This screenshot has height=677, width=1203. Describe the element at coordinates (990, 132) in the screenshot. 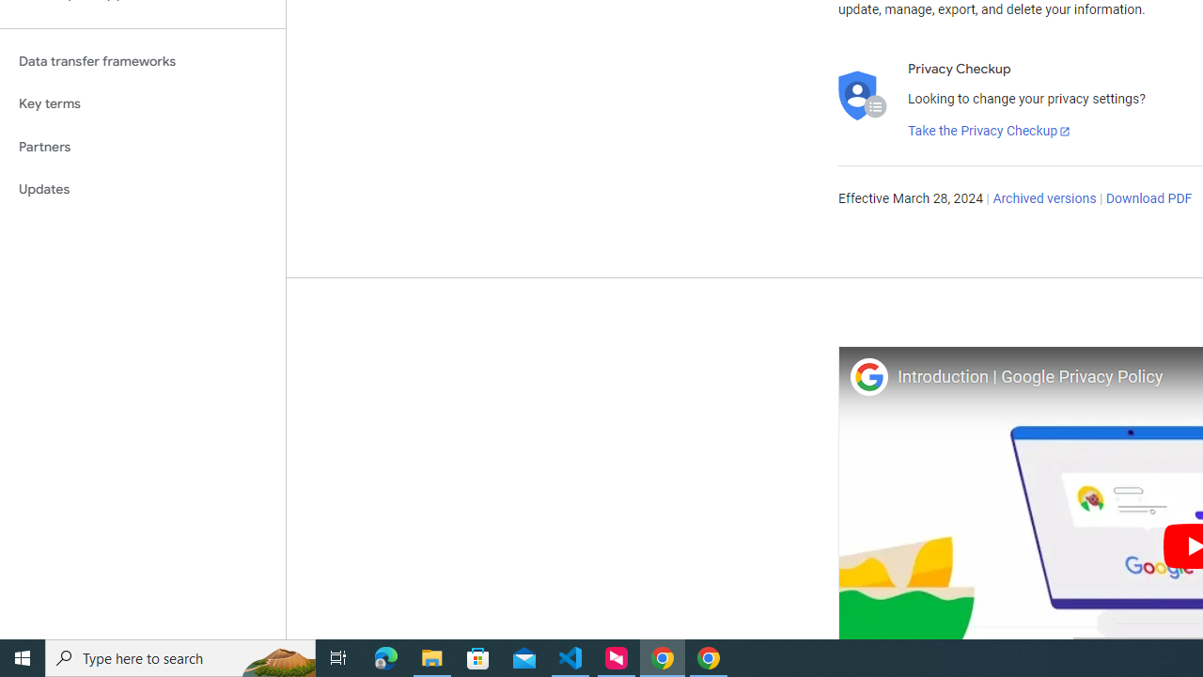

I see `Take the Privacy Checkup` at that location.